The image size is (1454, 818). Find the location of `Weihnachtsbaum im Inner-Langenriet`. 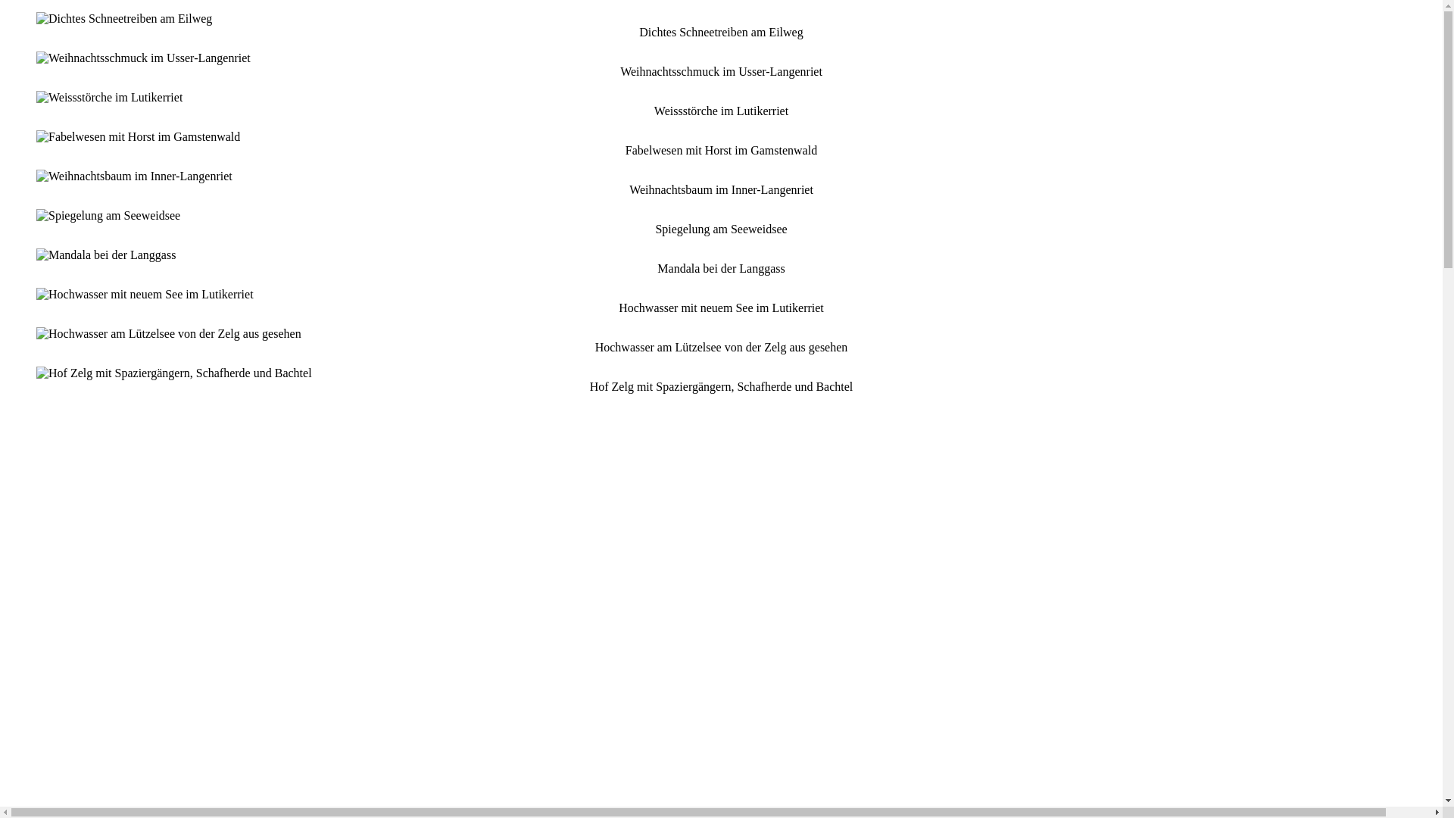

Weihnachtsbaum im Inner-Langenriet is located at coordinates (135, 176).